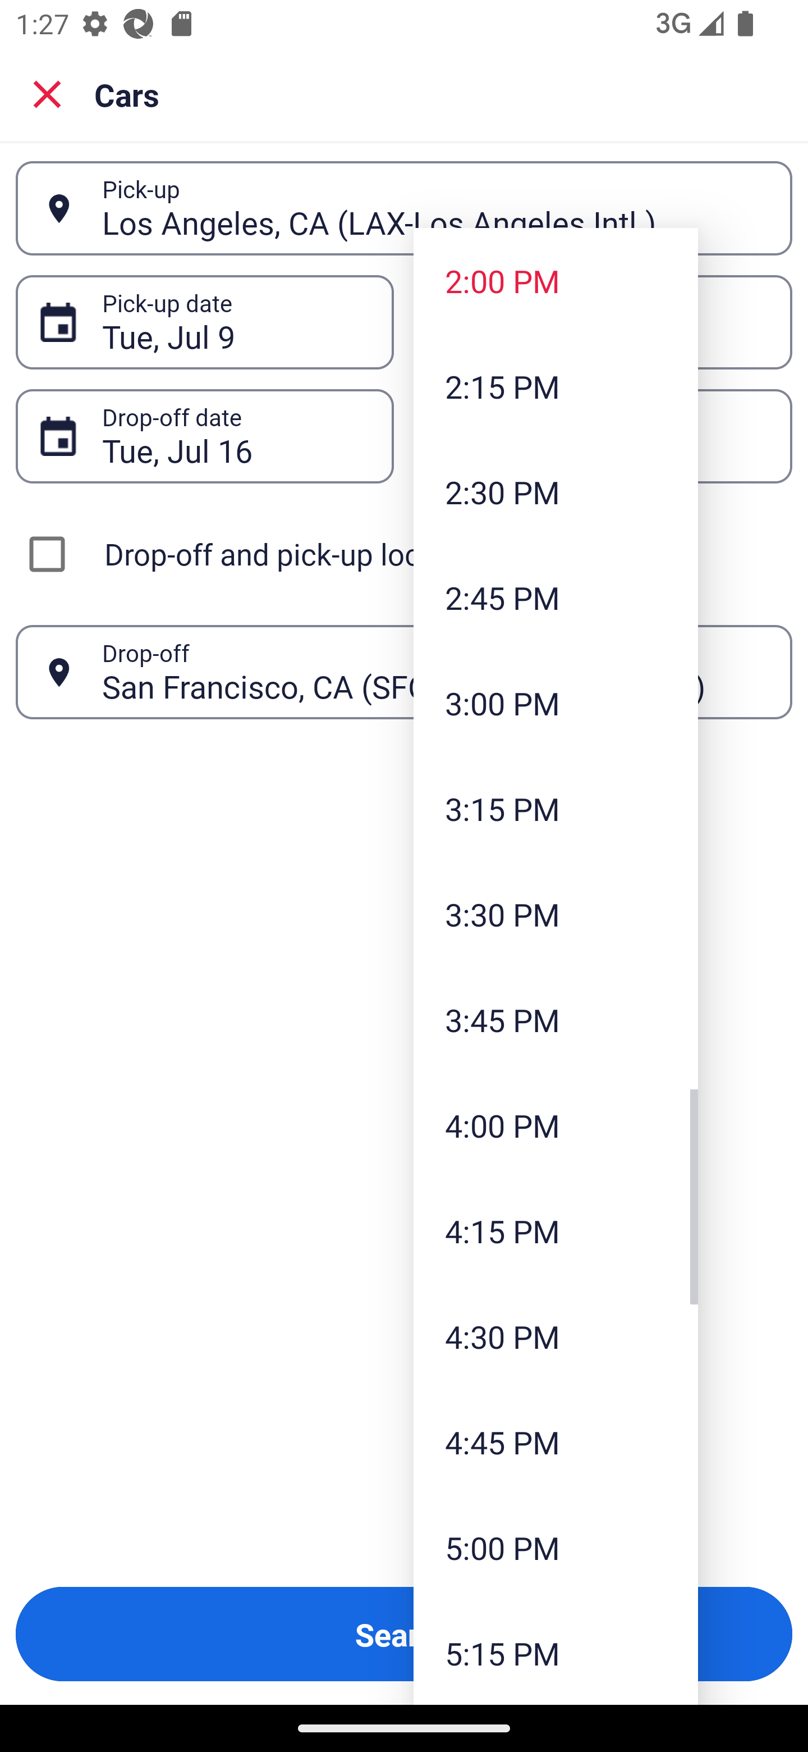 The image size is (808, 1752). I want to click on 4:45 PM, so click(555, 1442).